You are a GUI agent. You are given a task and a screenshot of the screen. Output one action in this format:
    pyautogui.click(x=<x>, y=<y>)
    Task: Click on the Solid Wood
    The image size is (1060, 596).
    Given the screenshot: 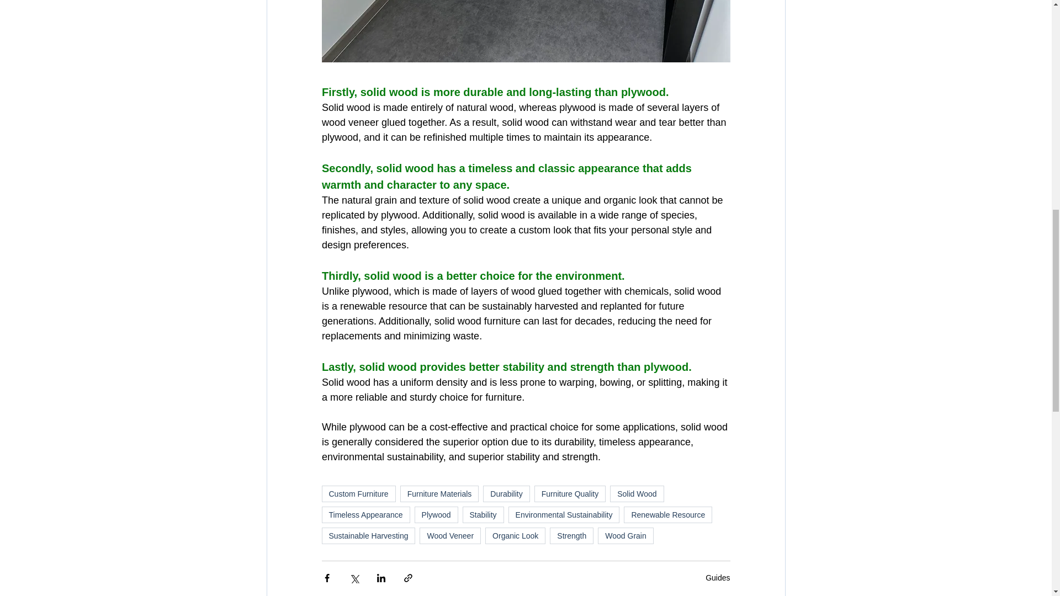 What is the action you would take?
    pyautogui.click(x=637, y=494)
    